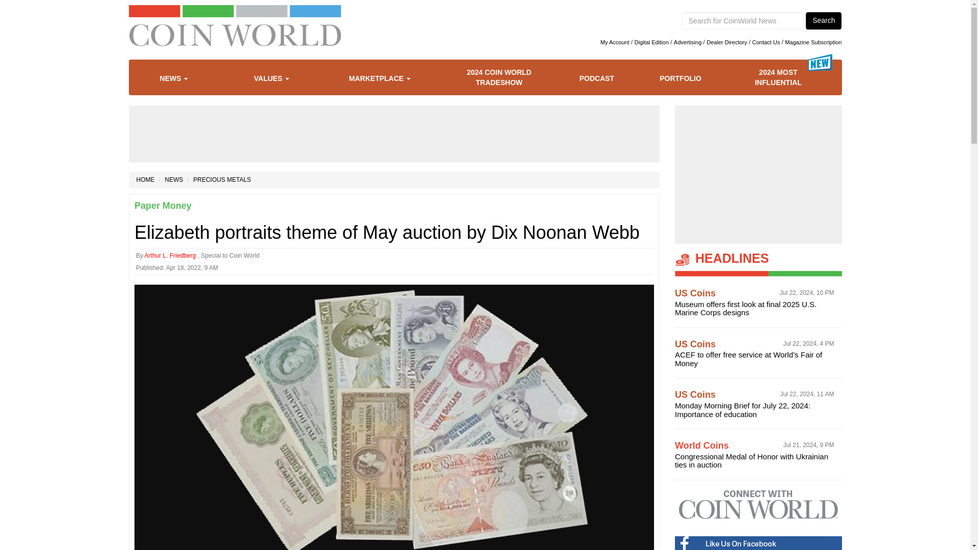  Describe the element at coordinates (652, 42) in the screenshot. I see `Digital Edition` at that location.